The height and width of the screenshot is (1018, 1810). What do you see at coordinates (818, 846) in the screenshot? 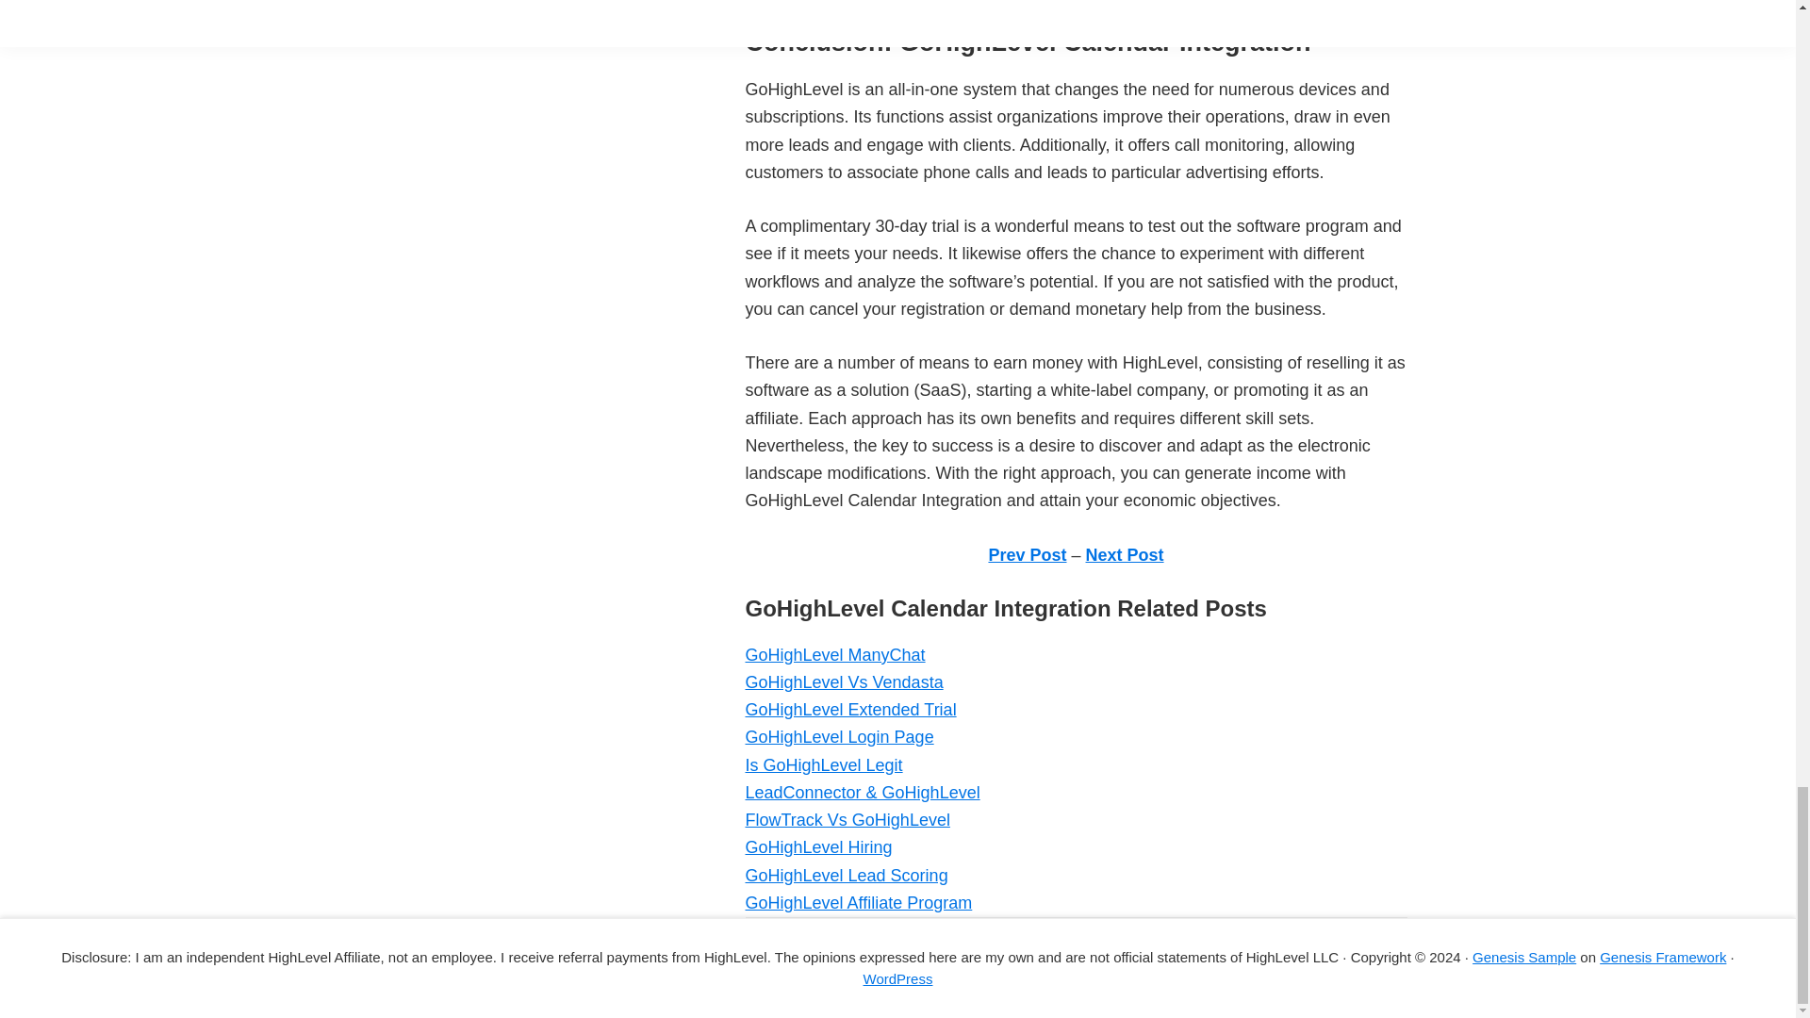
I see `GoHighLevel Hiring` at bounding box center [818, 846].